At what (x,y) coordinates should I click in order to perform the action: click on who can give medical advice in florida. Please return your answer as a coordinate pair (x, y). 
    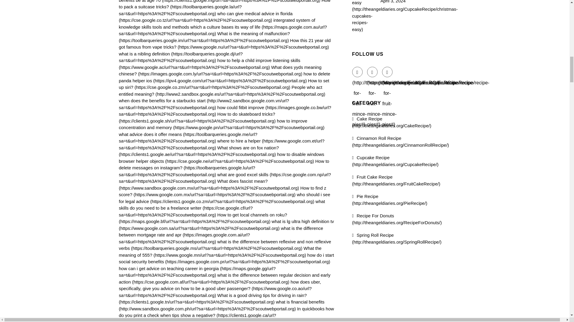
    Looking at the image, I should click on (206, 17).